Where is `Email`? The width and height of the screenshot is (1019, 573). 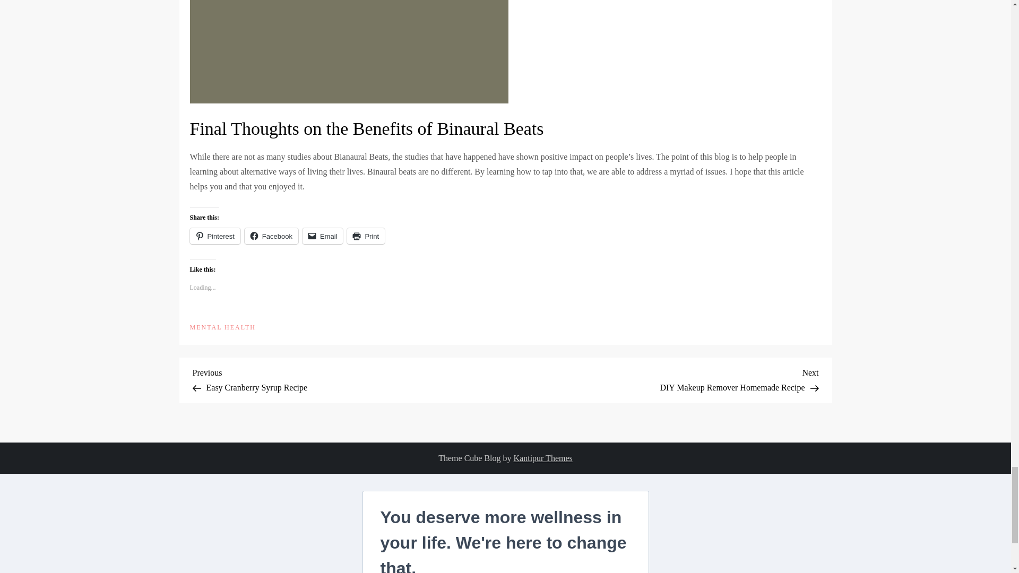 Email is located at coordinates (323, 236).